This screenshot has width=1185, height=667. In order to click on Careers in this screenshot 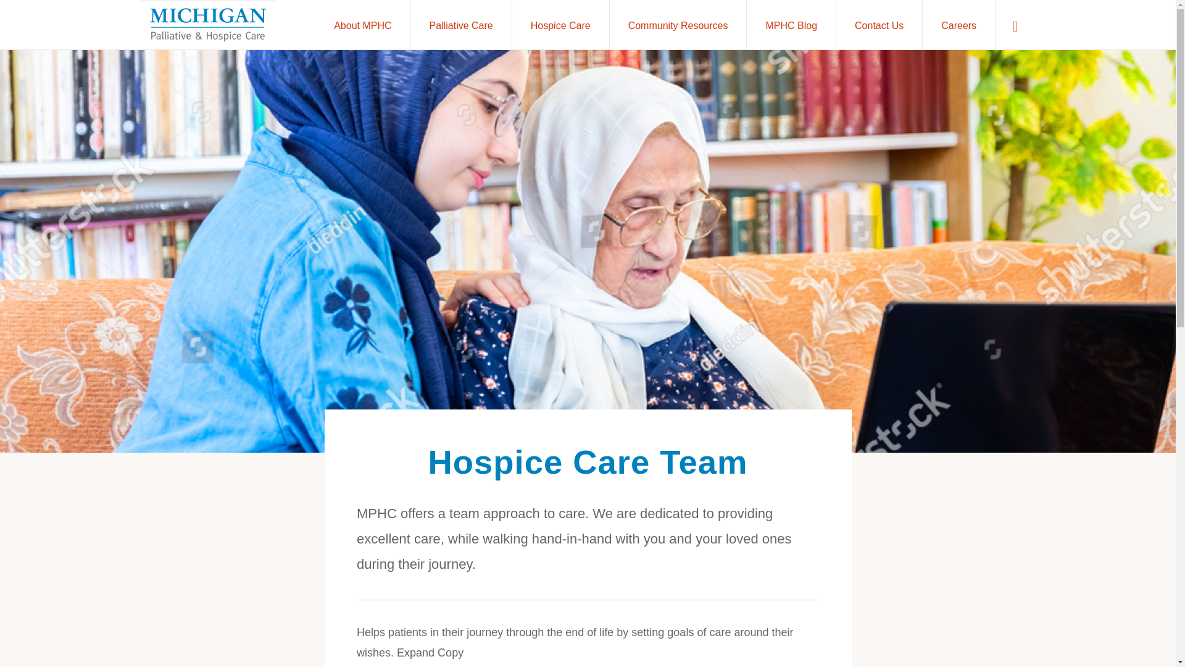, I will do `click(959, 25)`.